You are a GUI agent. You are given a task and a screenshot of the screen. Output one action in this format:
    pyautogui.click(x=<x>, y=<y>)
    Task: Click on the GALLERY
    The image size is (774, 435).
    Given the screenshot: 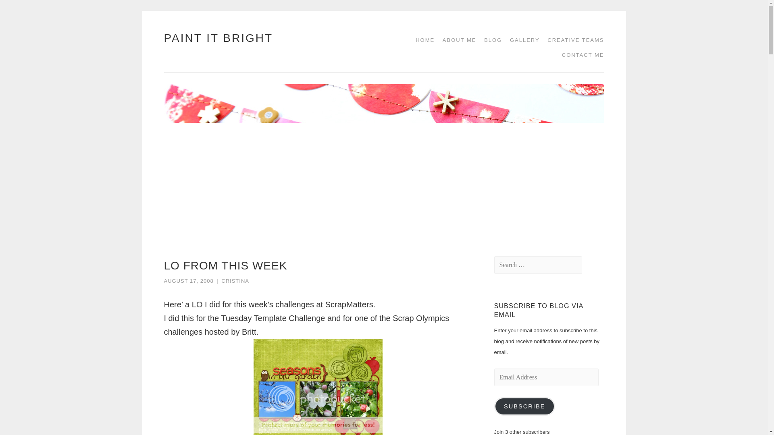 What is the action you would take?
    pyautogui.click(x=522, y=40)
    